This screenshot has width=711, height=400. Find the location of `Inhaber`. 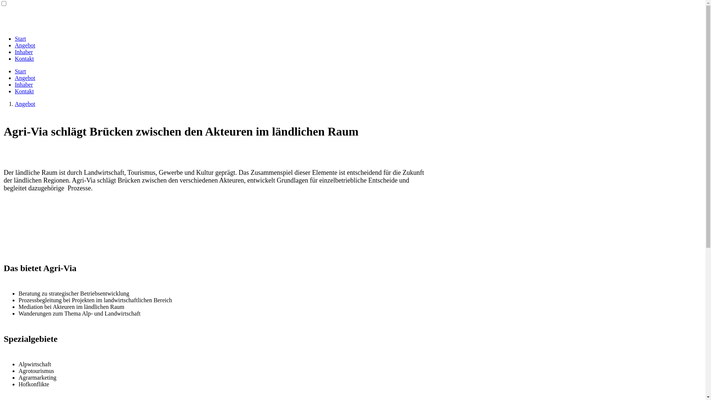

Inhaber is located at coordinates (24, 84).